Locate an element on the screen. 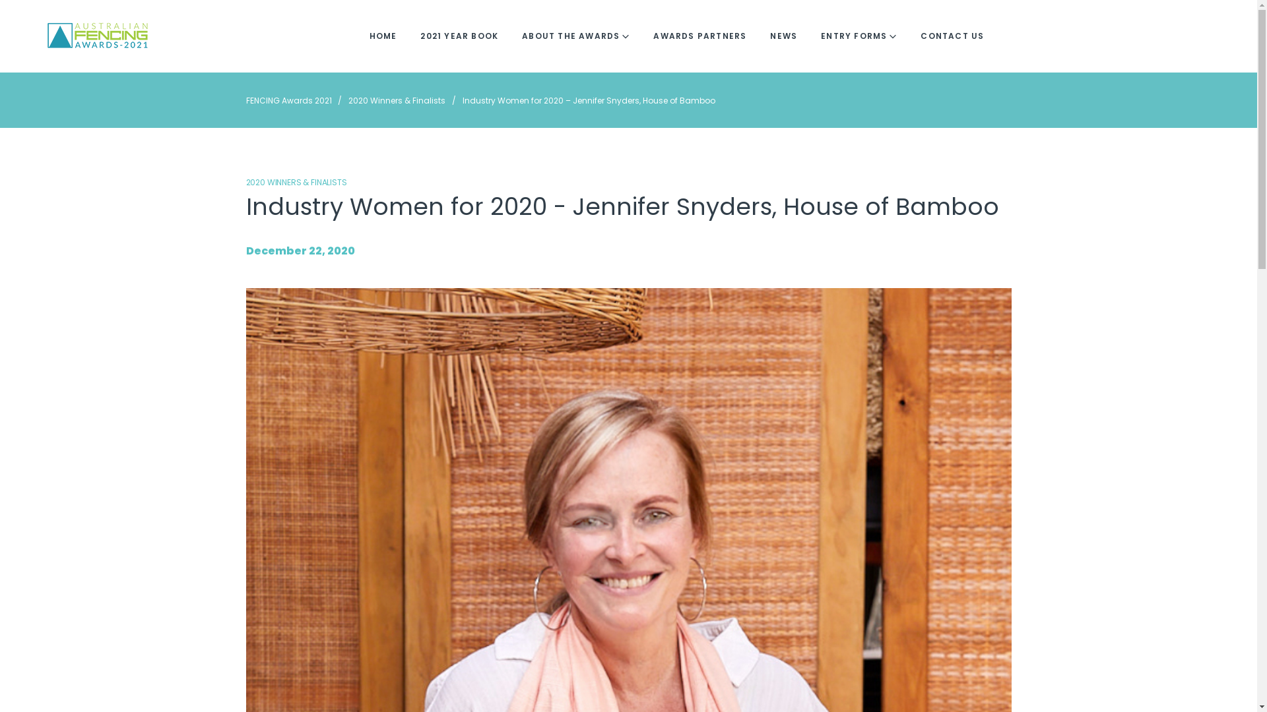 The height and width of the screenshot is (712, 1267). December 22, 2020 is located at coordinates (300, 251).